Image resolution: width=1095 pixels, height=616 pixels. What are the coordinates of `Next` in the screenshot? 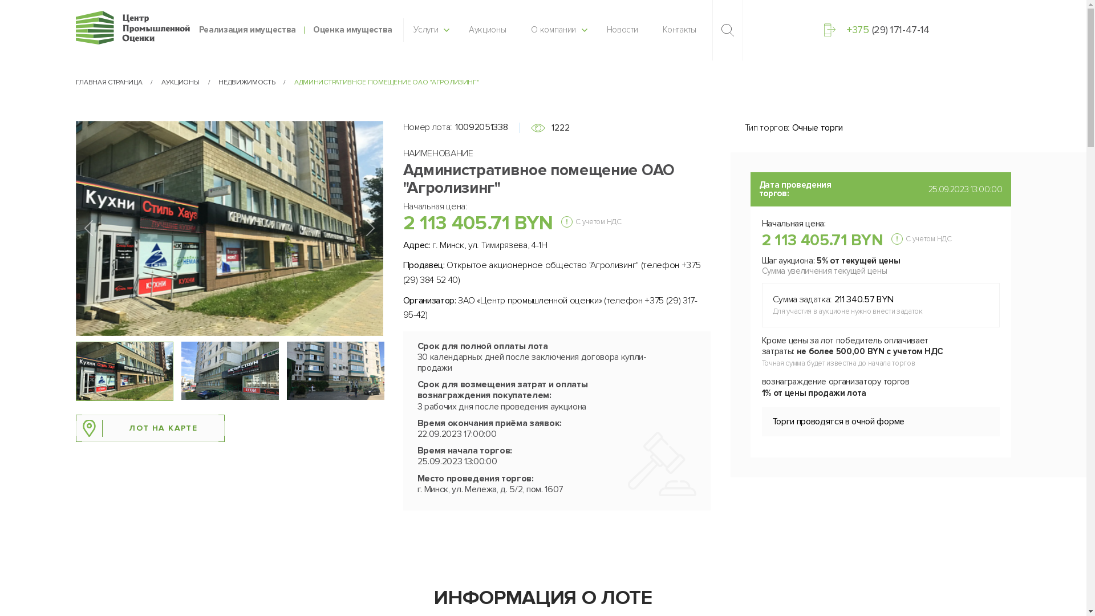 It's located at (370, 228).